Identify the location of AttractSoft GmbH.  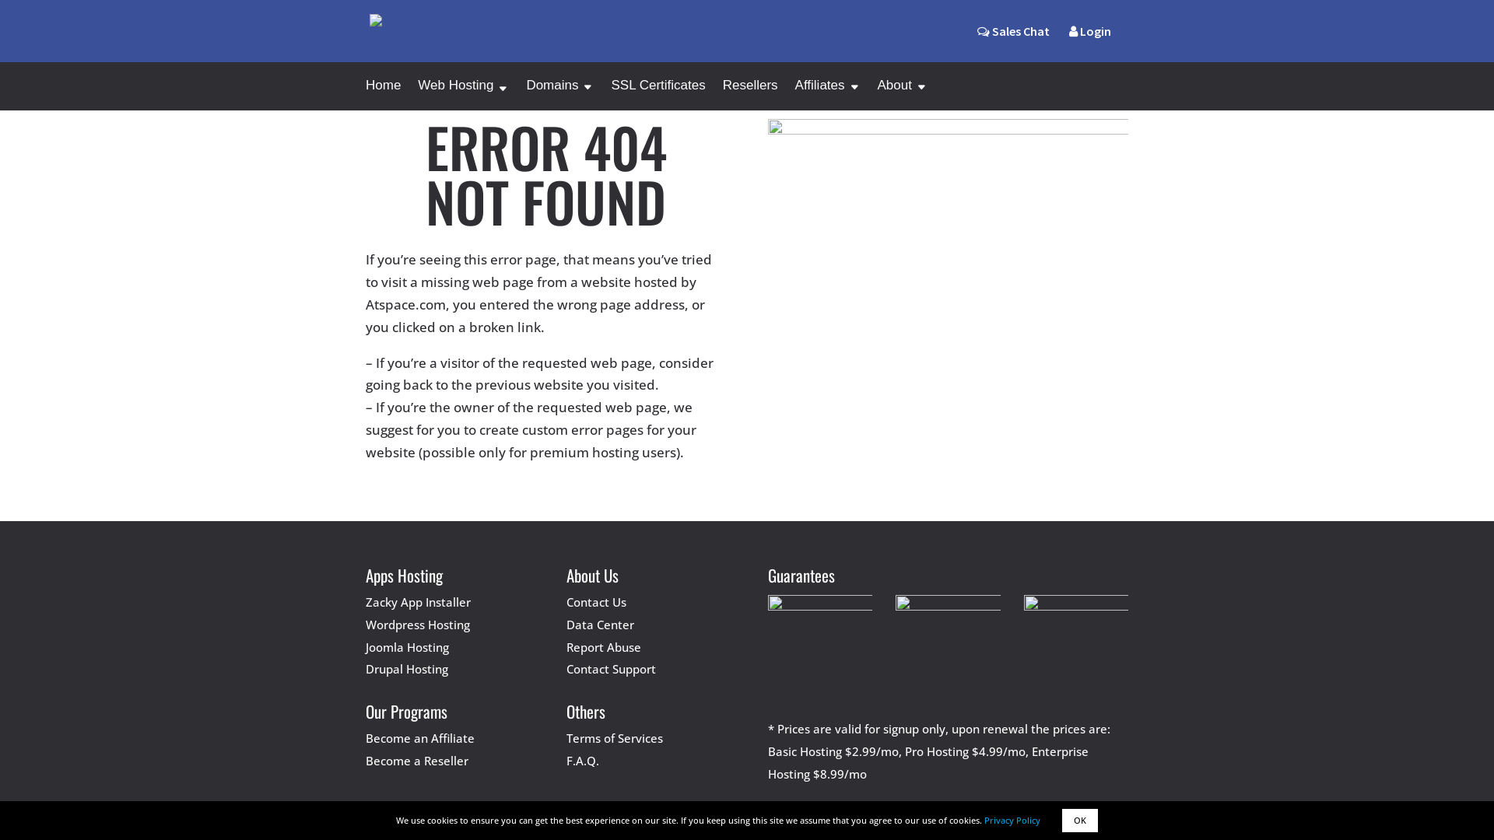
(702, 812).